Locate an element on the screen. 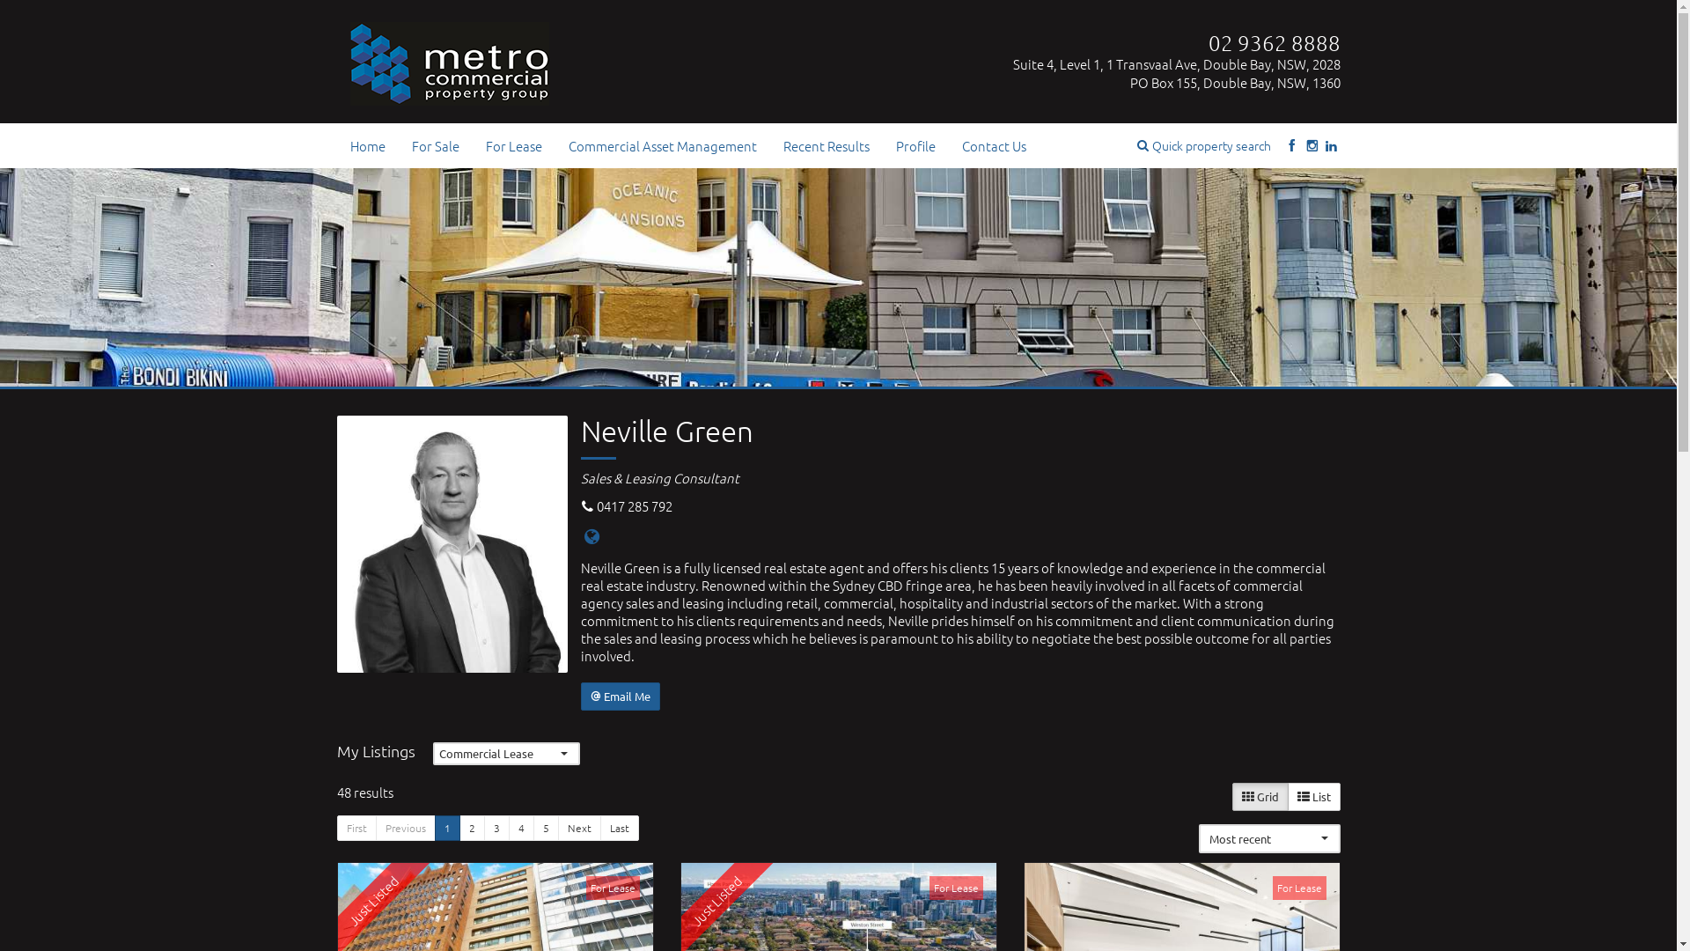 Image resolution: width=1690 pixels, height=951 pixels. Home is located at coordinates (367, 146).